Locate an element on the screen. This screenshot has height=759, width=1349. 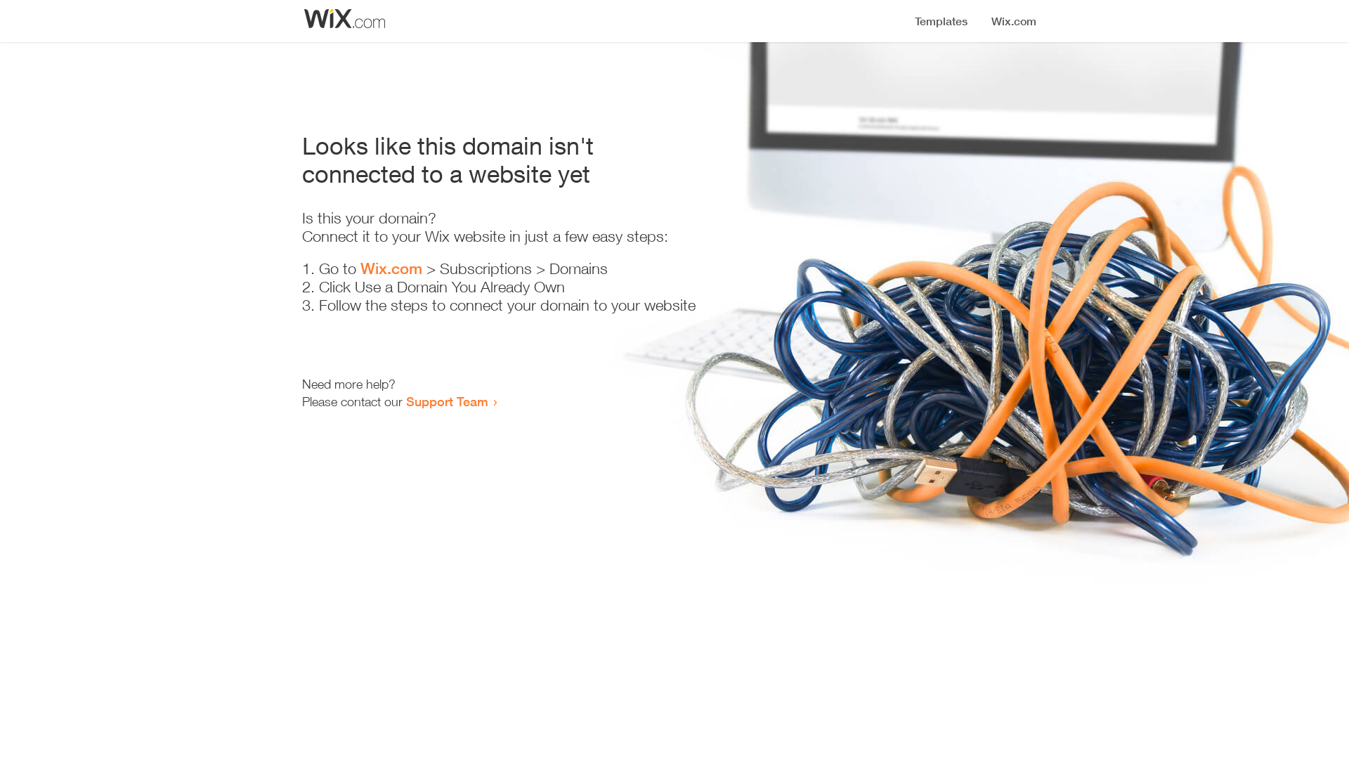
Support Team is located at coordinates (447, 401).